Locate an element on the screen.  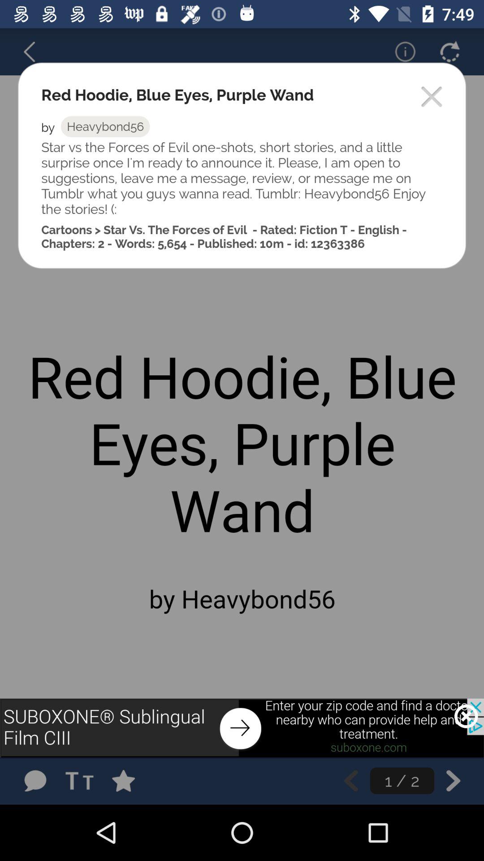
close the advertisement is located at coordinates (466, 716).